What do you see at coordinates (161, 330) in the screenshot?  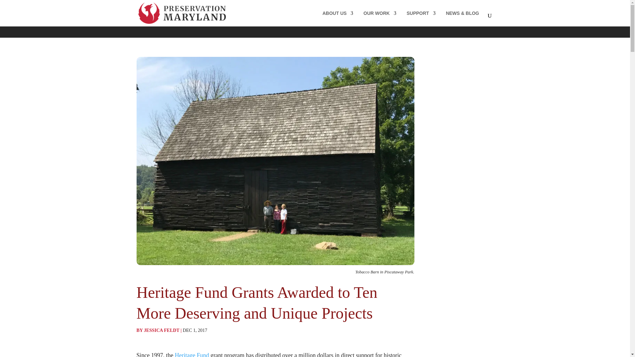 I see `Posts by Jessica Feldt` at bounding box center [161, 330].